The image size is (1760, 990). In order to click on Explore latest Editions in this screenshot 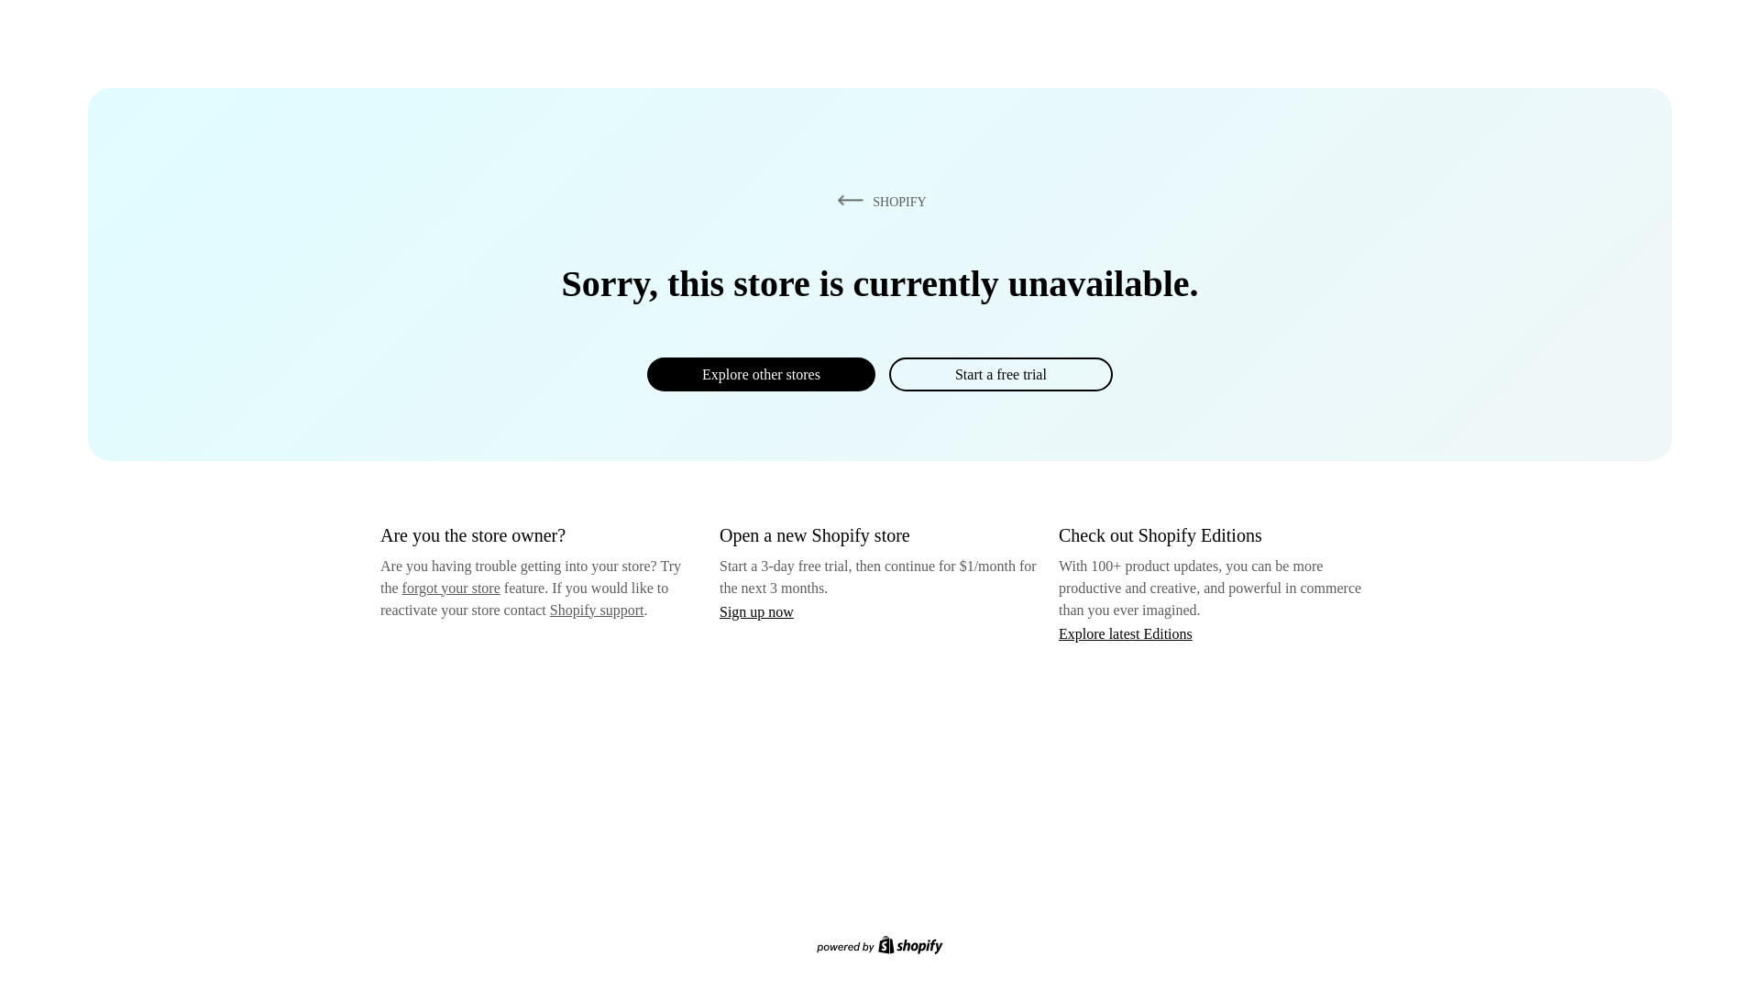, I will do `click(1126, 632)`.